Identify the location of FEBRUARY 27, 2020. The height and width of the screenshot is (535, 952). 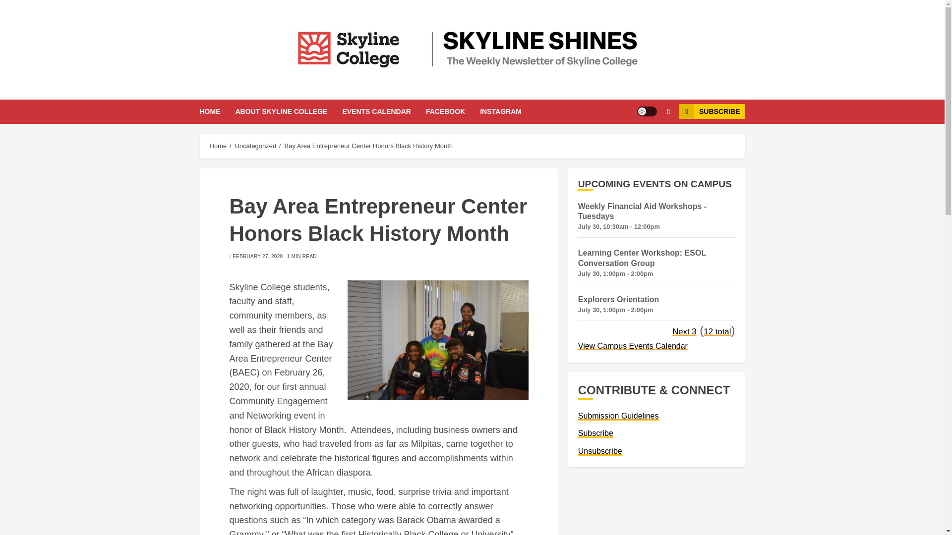
(258, 256).